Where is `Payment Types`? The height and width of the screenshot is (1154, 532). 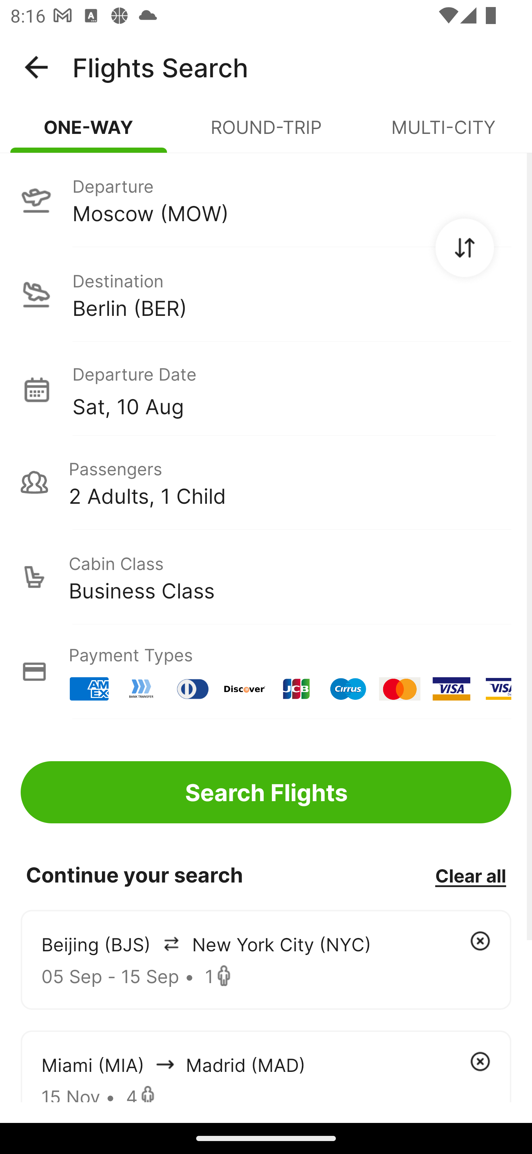
Payment Types is located at coordinates (266, 672).